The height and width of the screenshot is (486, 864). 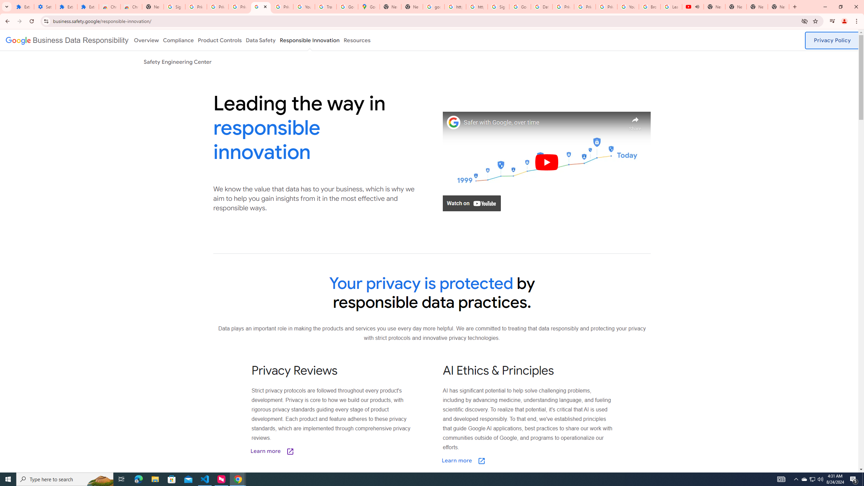 What do you see at coordinates (547, 162) in the screenshot?
I see `Play` at bounding box center [547, 162].